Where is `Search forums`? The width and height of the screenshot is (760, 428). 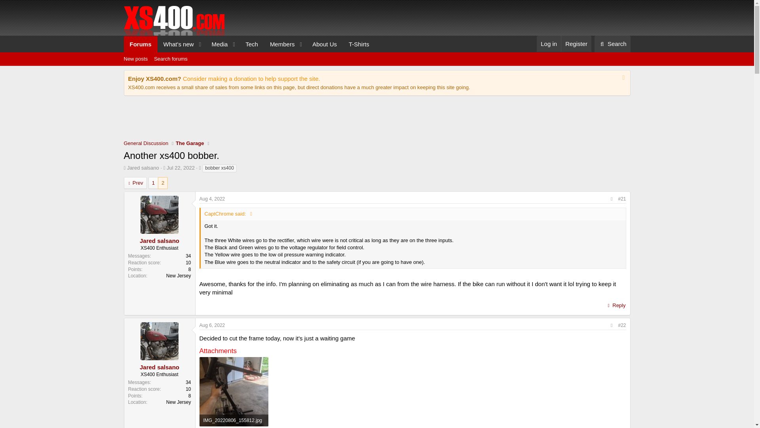 Search forums is located at coordinates (170, 59).